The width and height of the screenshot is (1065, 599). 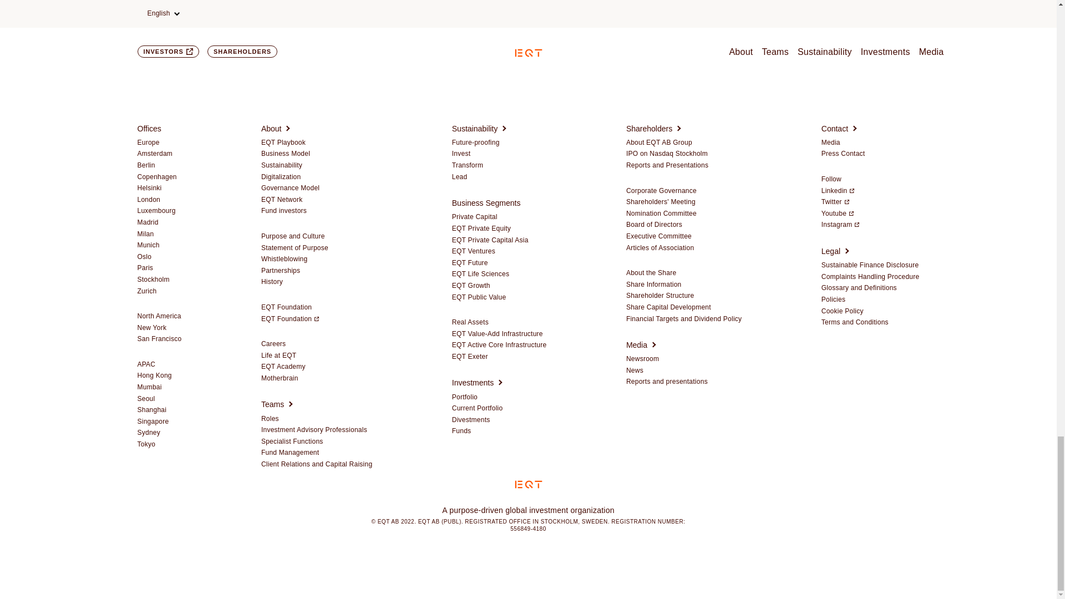 I want to click on Oslo, so click(x=144, y=257).